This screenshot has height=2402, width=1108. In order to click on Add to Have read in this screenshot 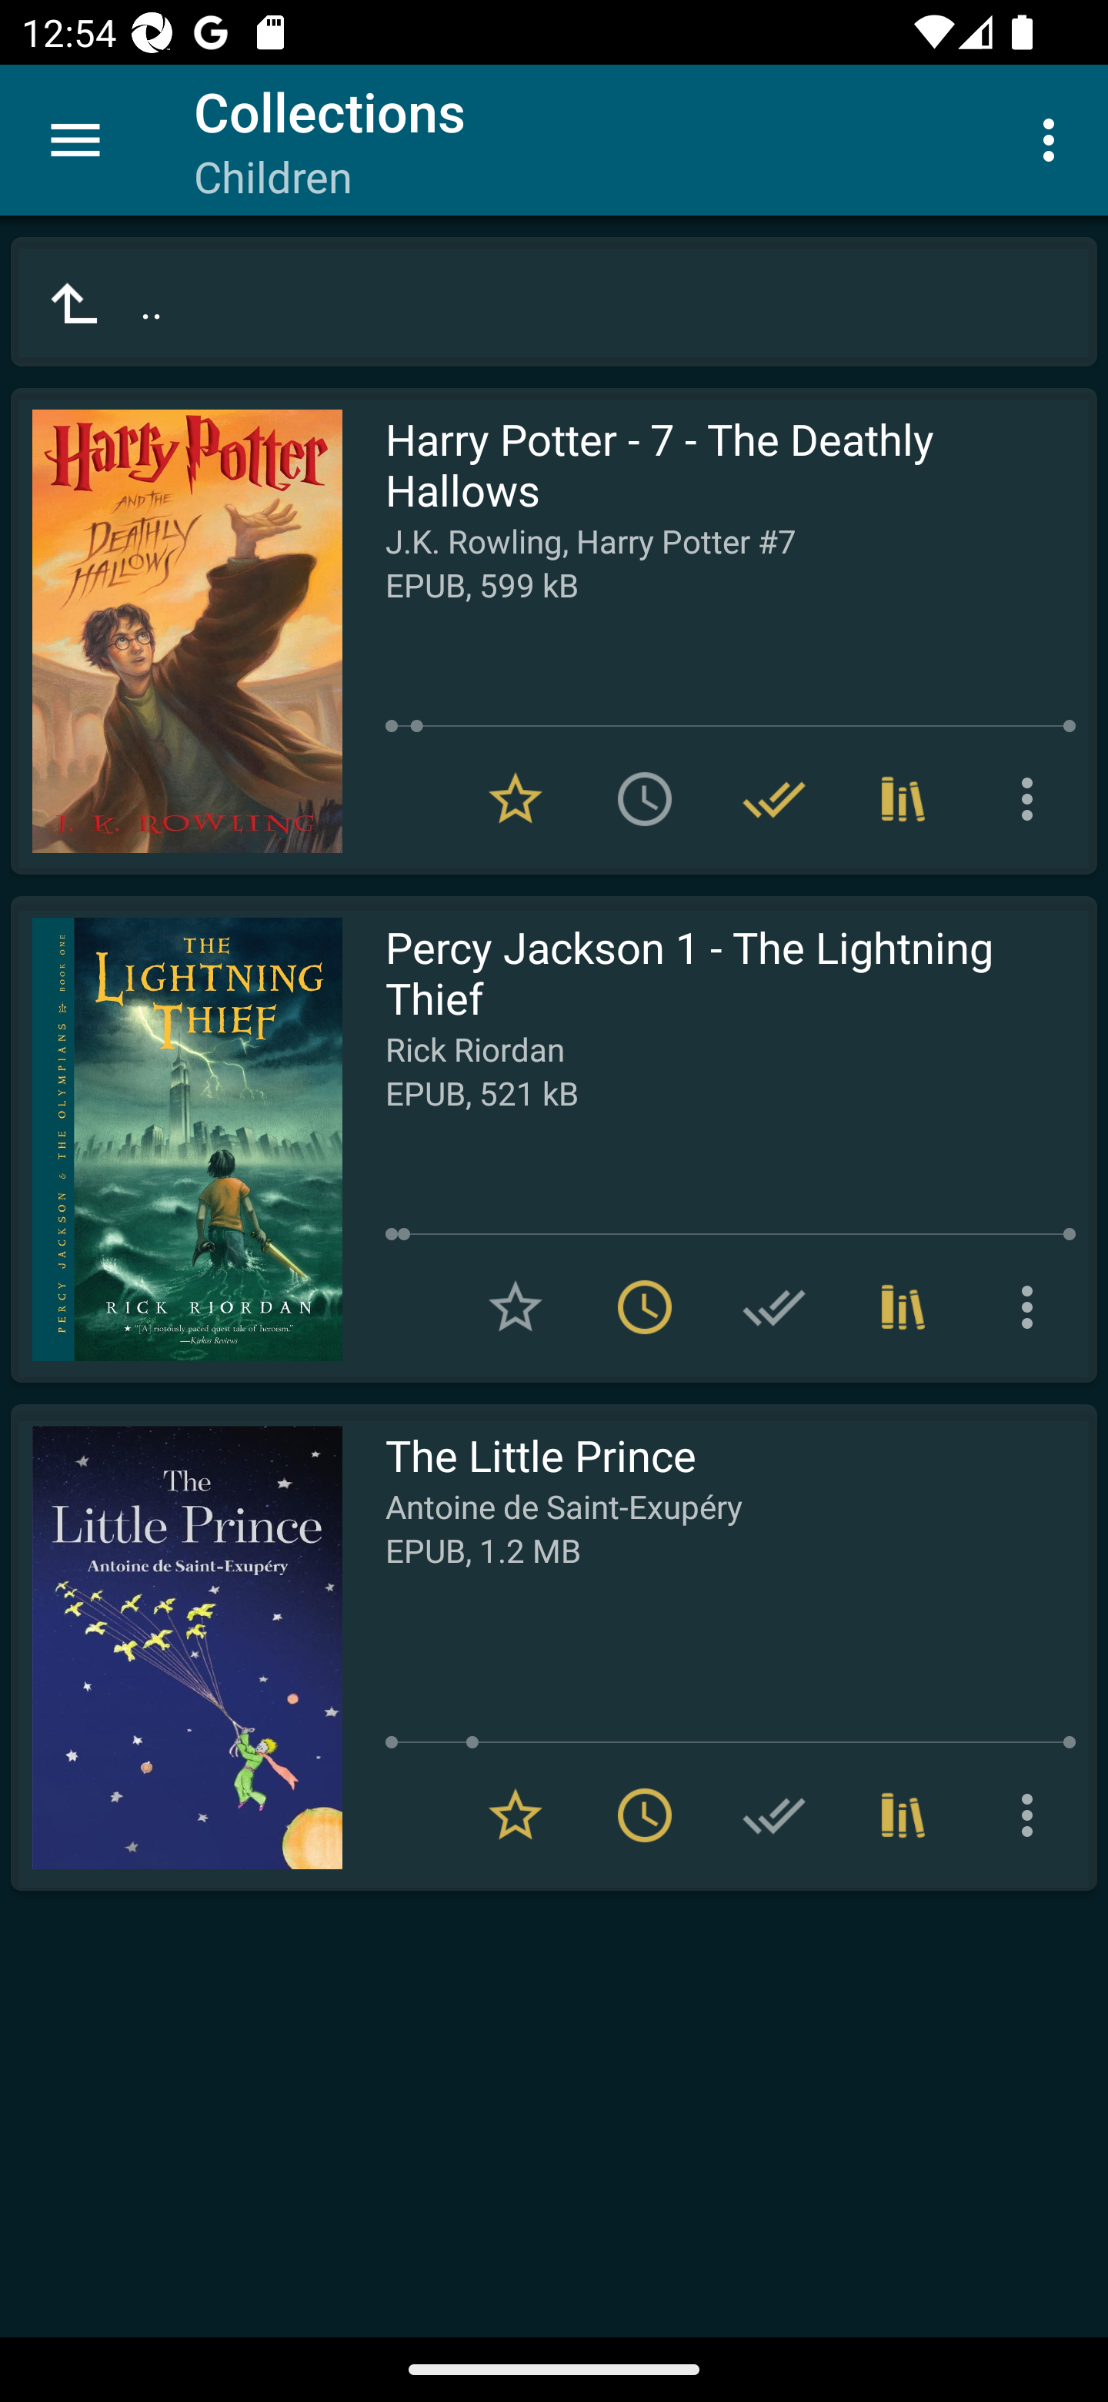, I will do `click(774, 1306)`.